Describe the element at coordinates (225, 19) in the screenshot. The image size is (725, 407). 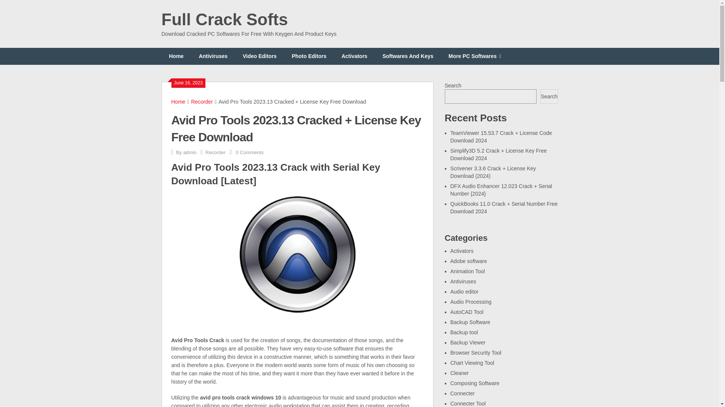
I see `Full Crack Softs` at that location.